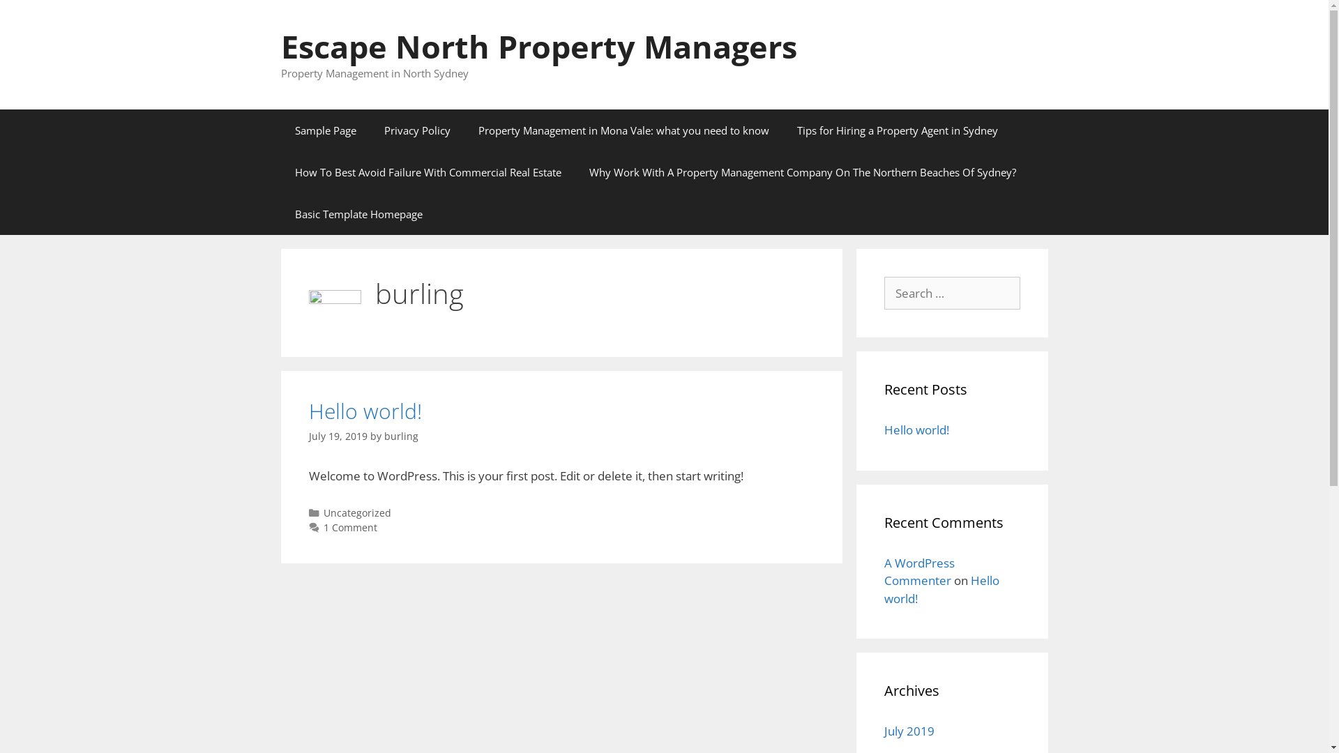  I want to click on Sample Page, so click(325, 130).